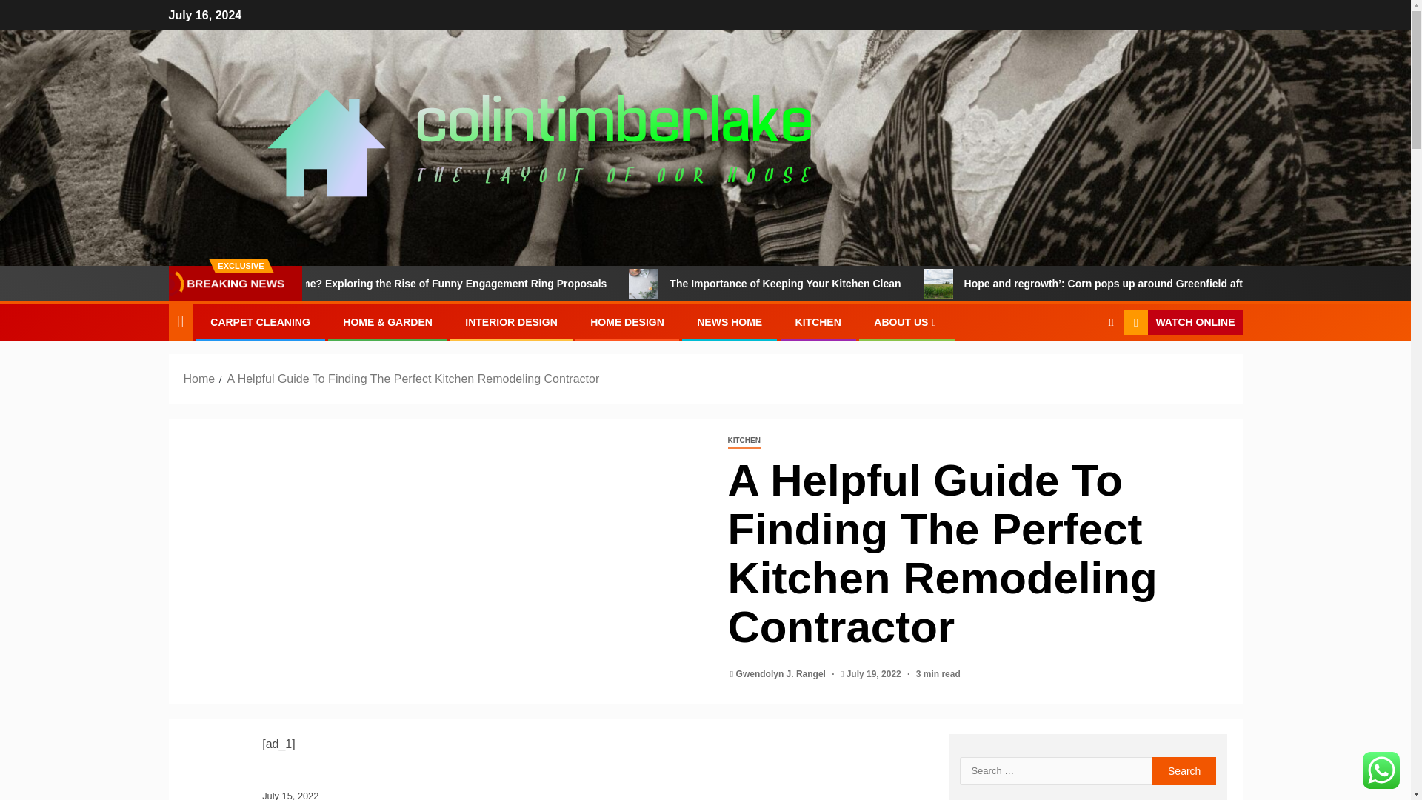 This screenshot has width=1422, height=800. What do you see at coordinates (734, 283) in the screenshot?
I see `The Importance of Keeping Your Kitchen Clean` at bounding box center [734, 283].